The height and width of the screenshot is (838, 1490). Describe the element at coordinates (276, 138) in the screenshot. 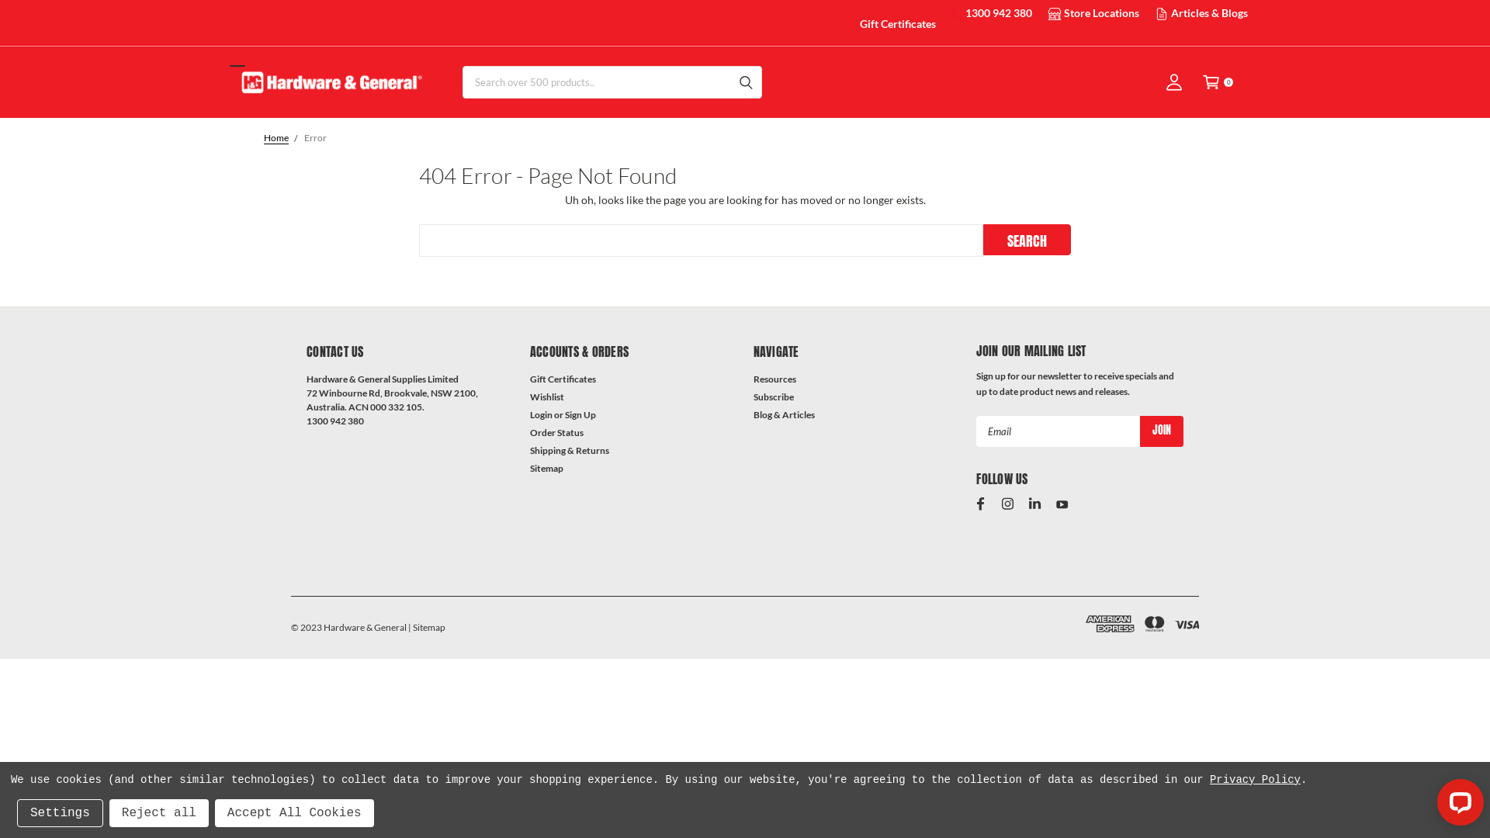

I see `Home` at that location.